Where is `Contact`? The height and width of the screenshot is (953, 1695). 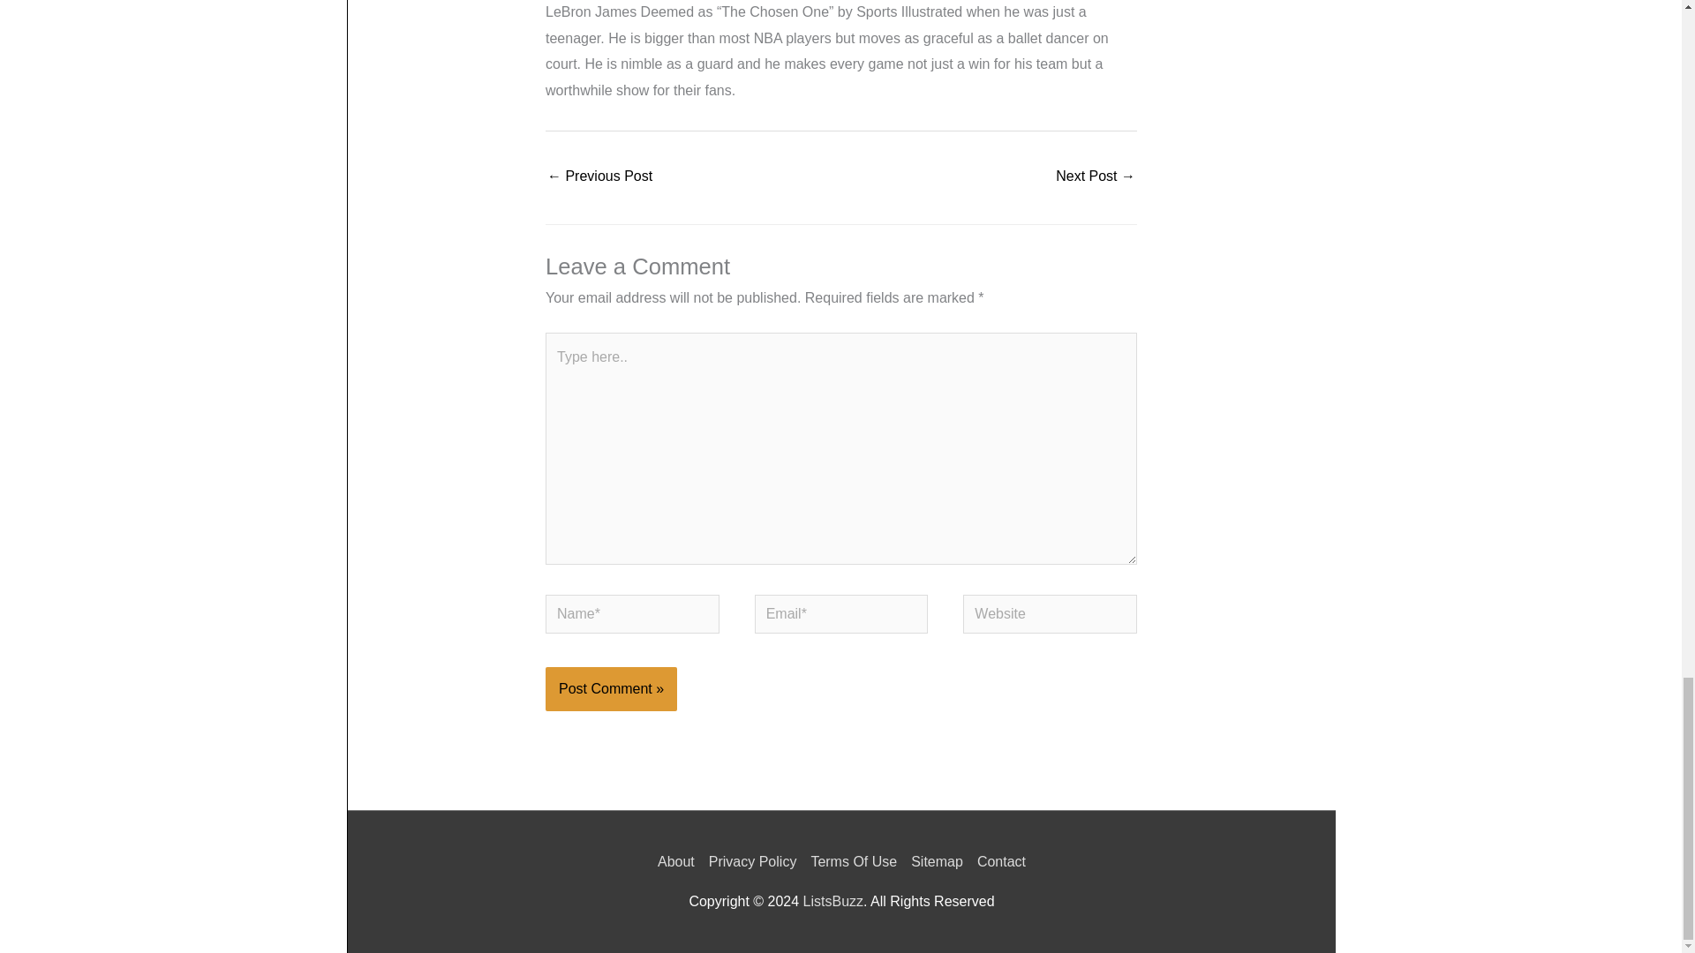
Contact is located at coordinates (998, 861).